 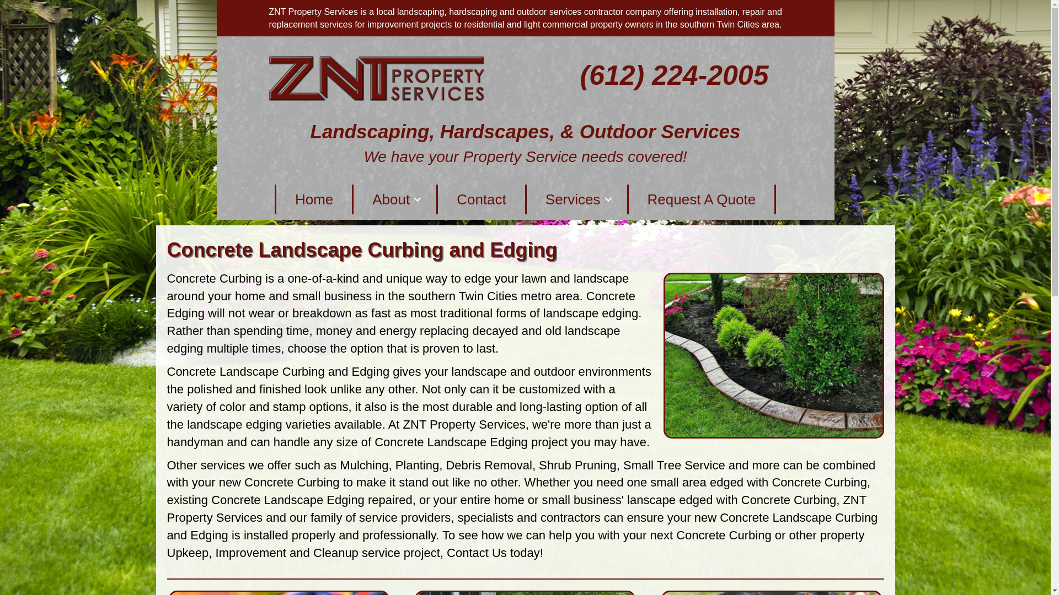 What do you see at coordinates (364, 465) in the screenshot?
I see `Mulching` at bounding box center [364, 465].